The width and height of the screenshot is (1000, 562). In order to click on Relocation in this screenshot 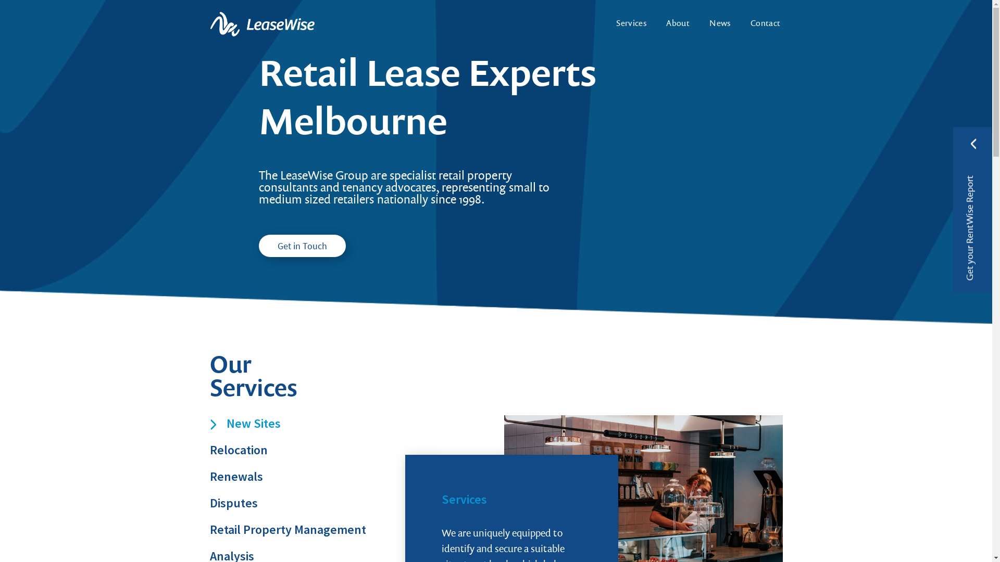, I will do `click(324, 450)`.